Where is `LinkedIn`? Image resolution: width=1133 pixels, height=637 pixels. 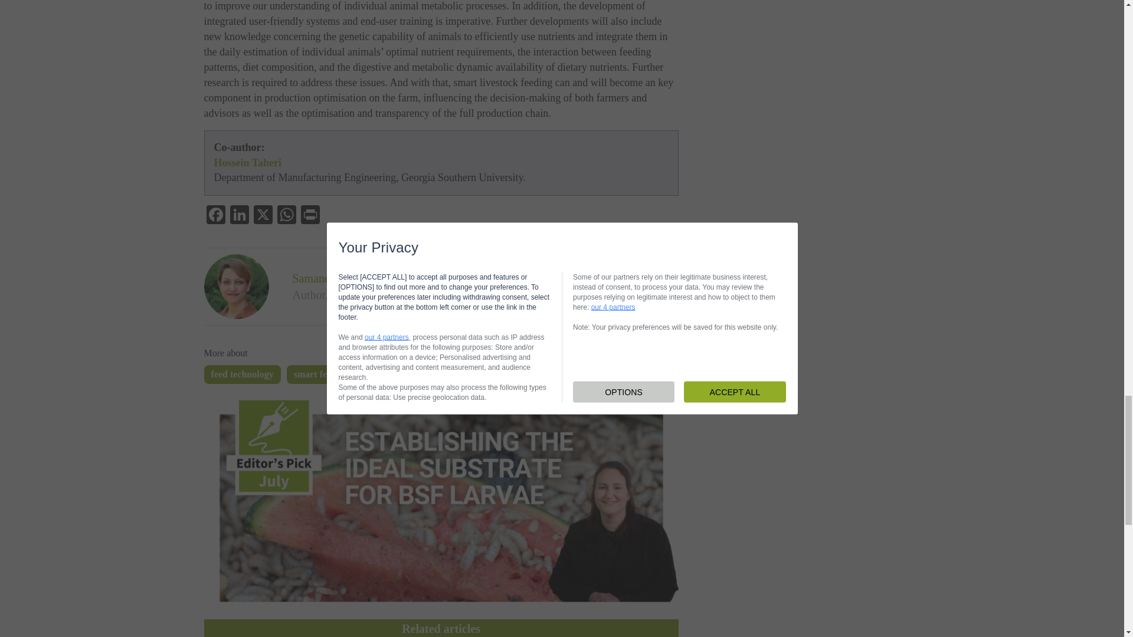
LinkedIn is located at coordinates (240, 216).